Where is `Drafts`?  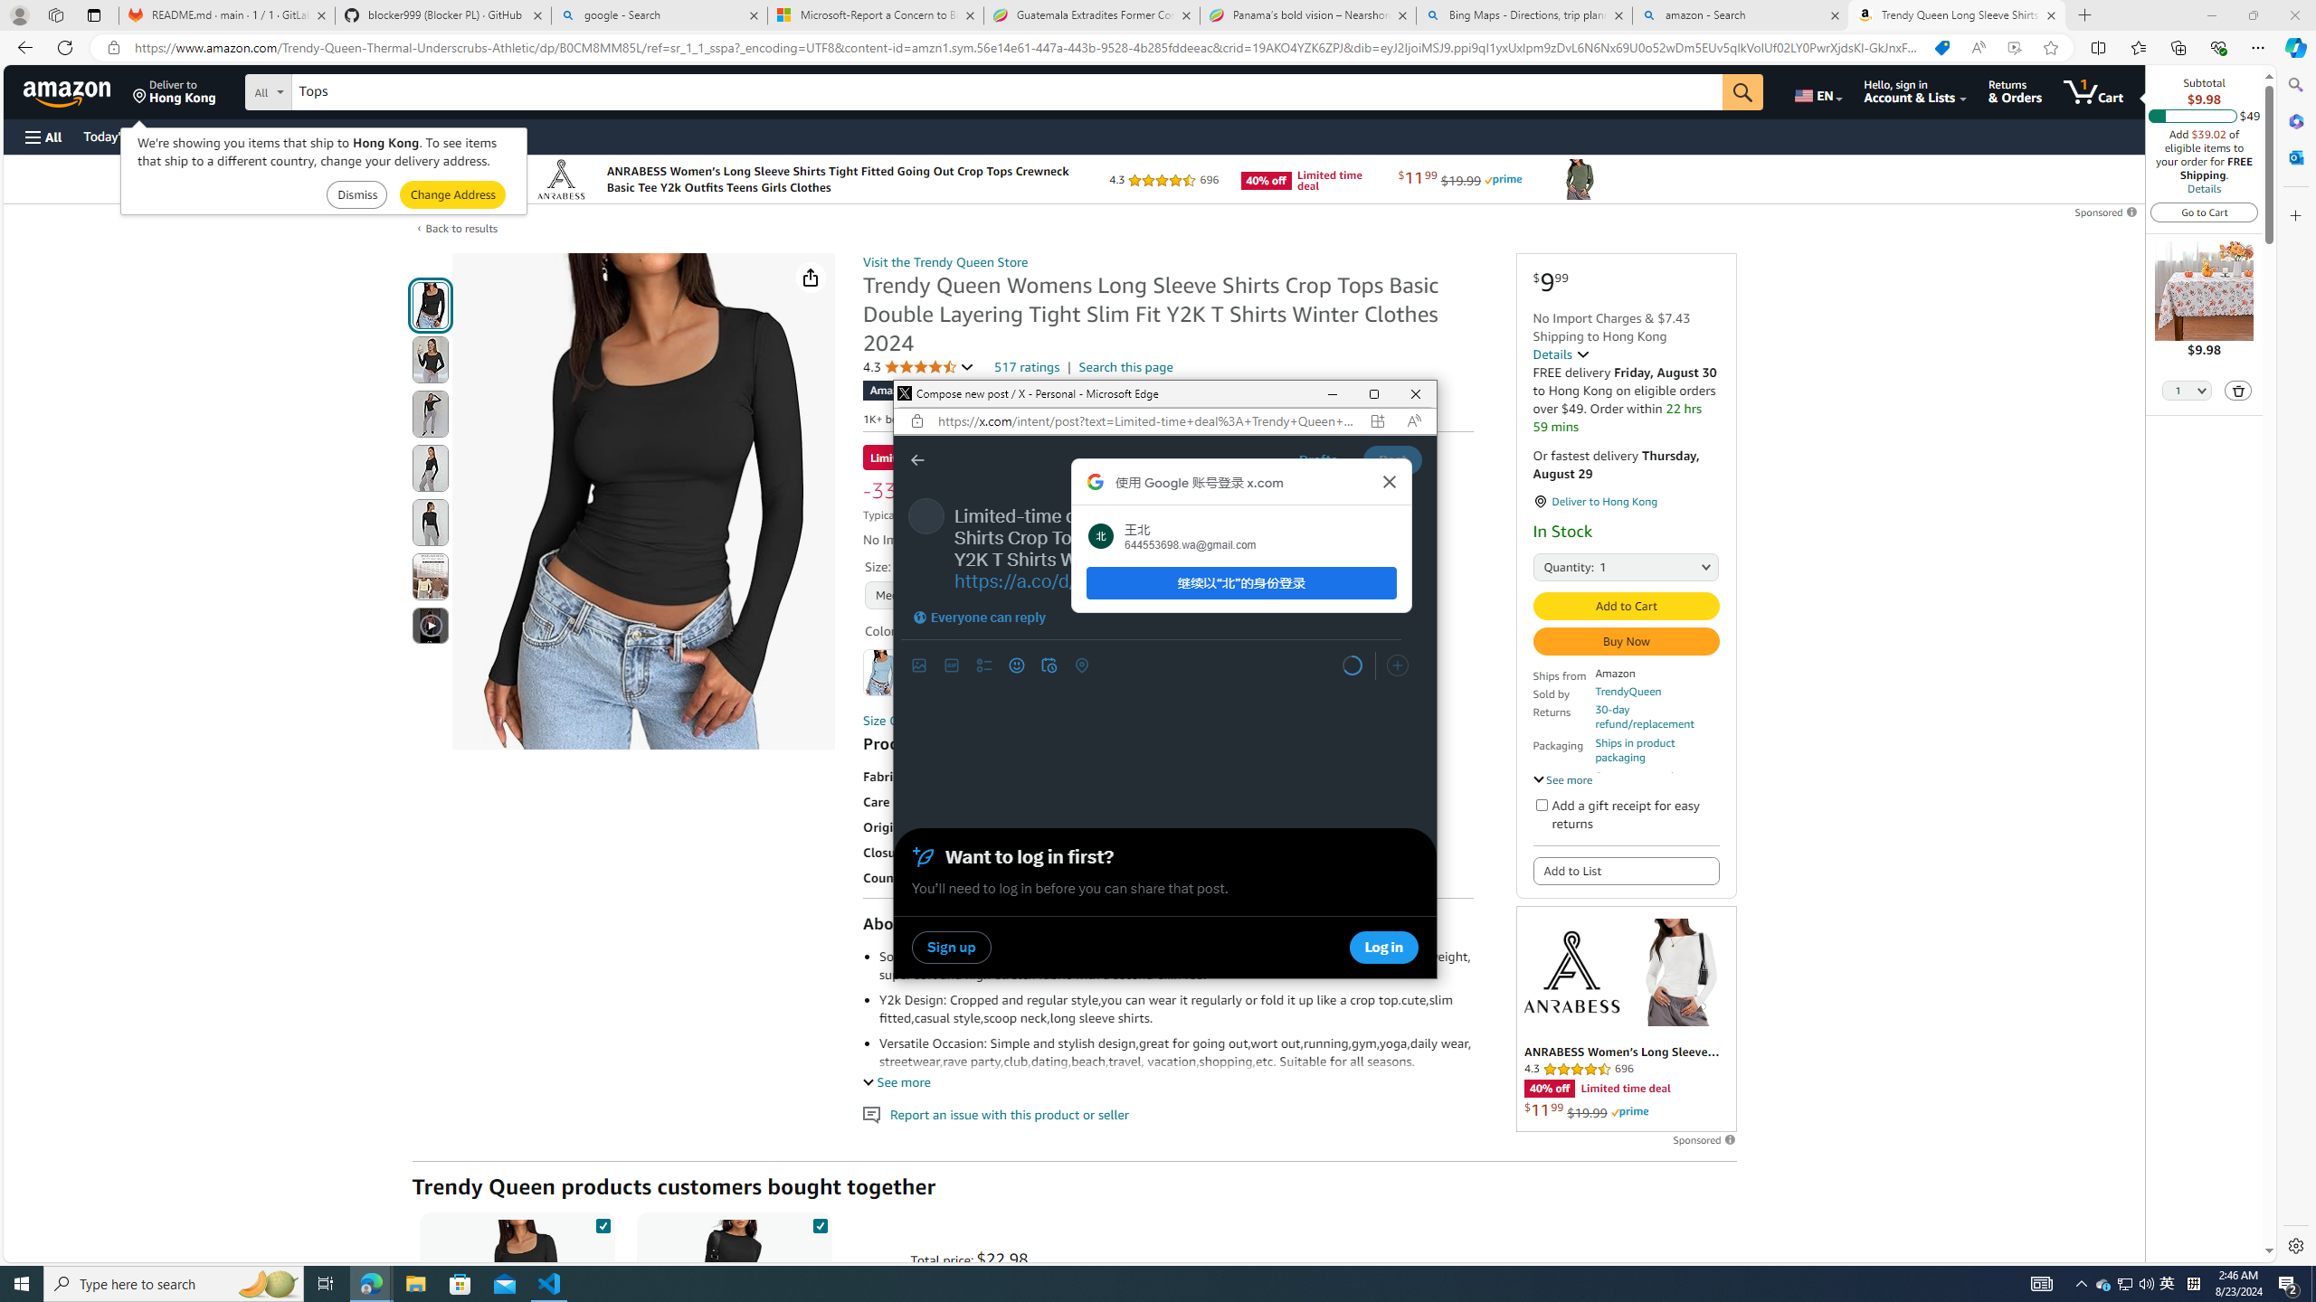
Drafts is located at coordinates (1317, 459).